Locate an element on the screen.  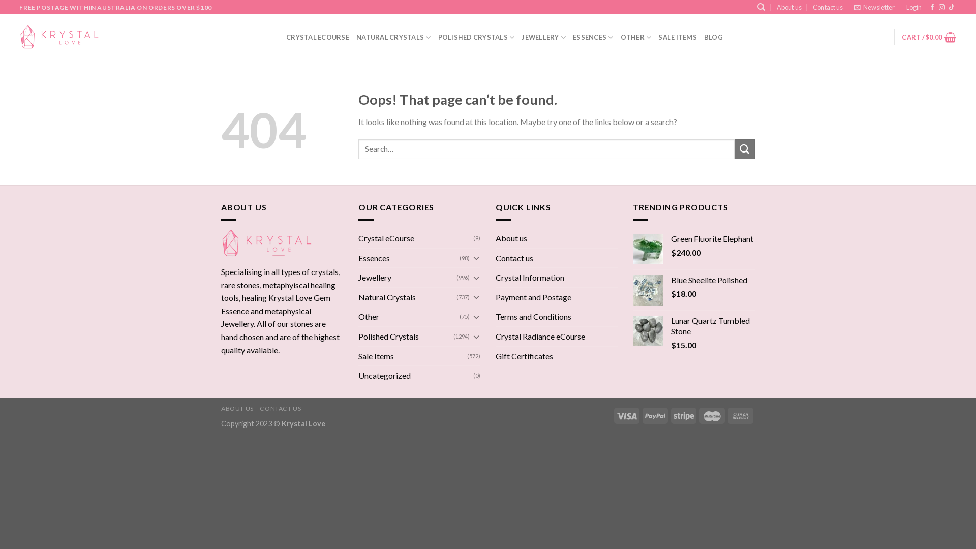
Follow on Facebook is located at coordinates (932, 8).